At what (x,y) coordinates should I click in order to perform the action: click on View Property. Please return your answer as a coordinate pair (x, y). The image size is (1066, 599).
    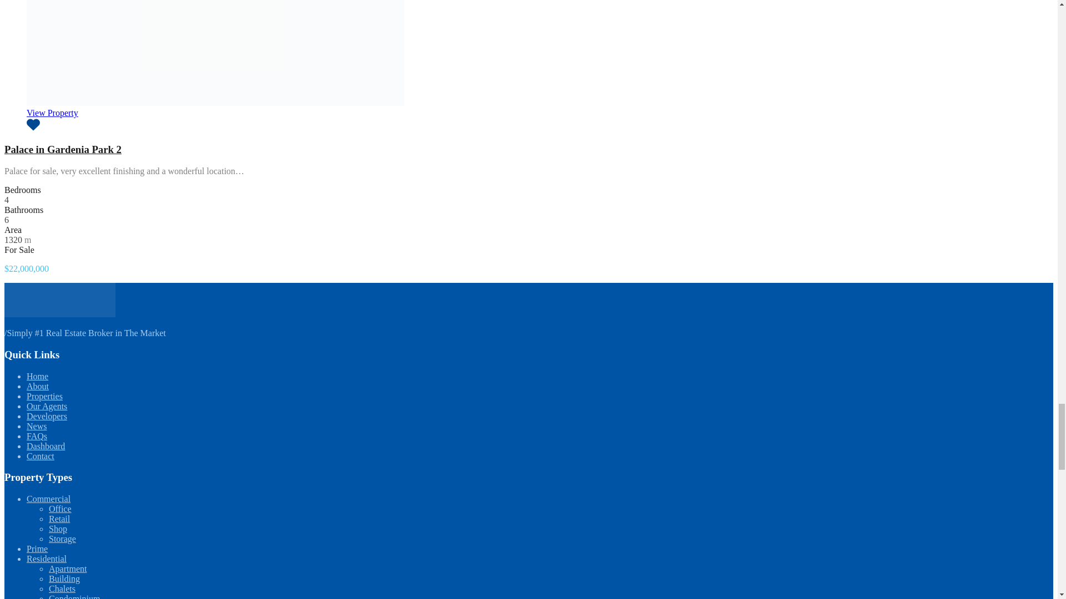
    Looking at the image, I should click on (52, 113).